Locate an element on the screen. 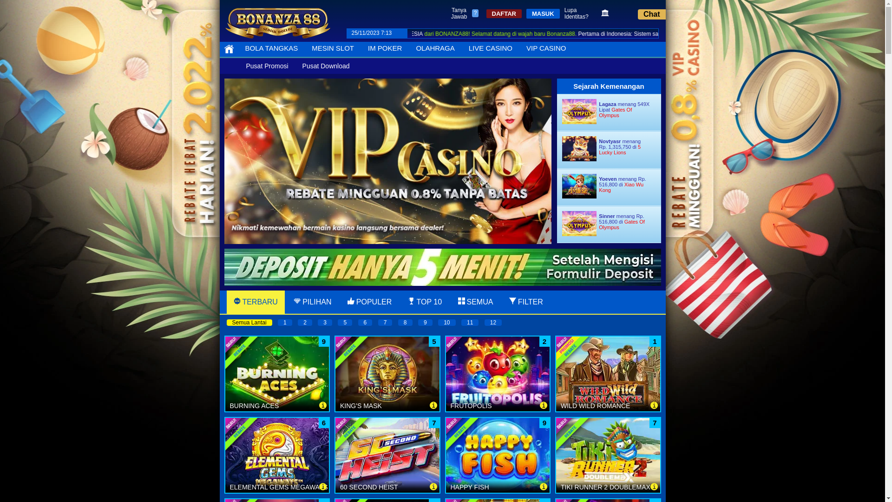  8 is located at coordinates (405, 323).